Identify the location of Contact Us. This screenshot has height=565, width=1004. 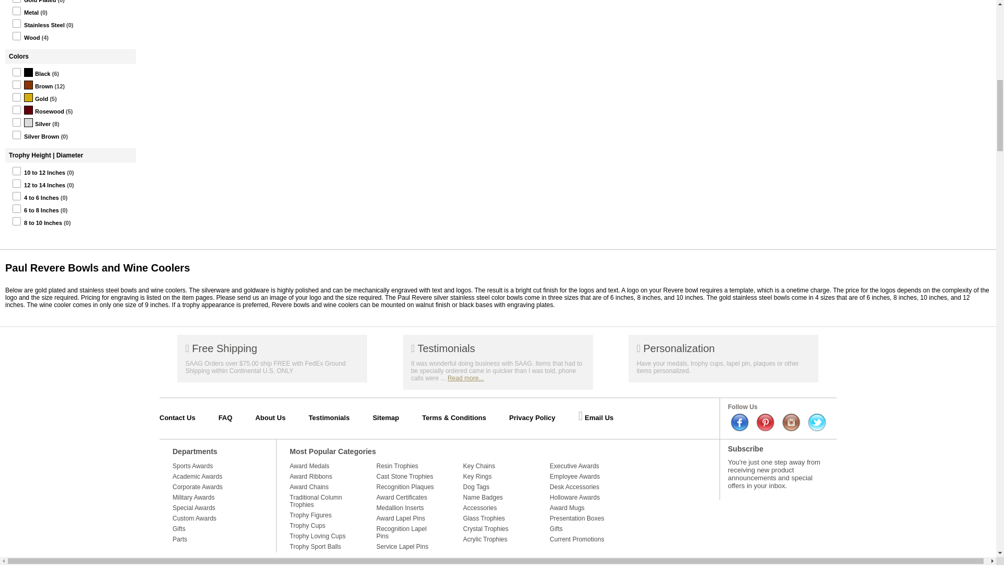
(188, 417).